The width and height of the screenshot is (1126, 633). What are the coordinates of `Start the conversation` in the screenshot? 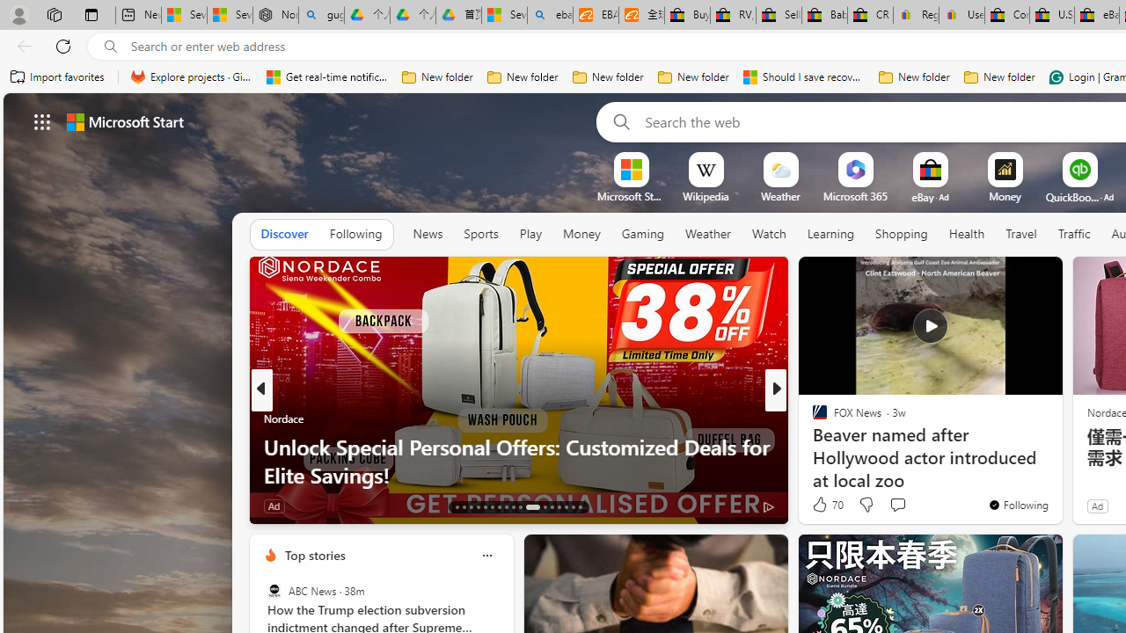 It's located at (897, 504).